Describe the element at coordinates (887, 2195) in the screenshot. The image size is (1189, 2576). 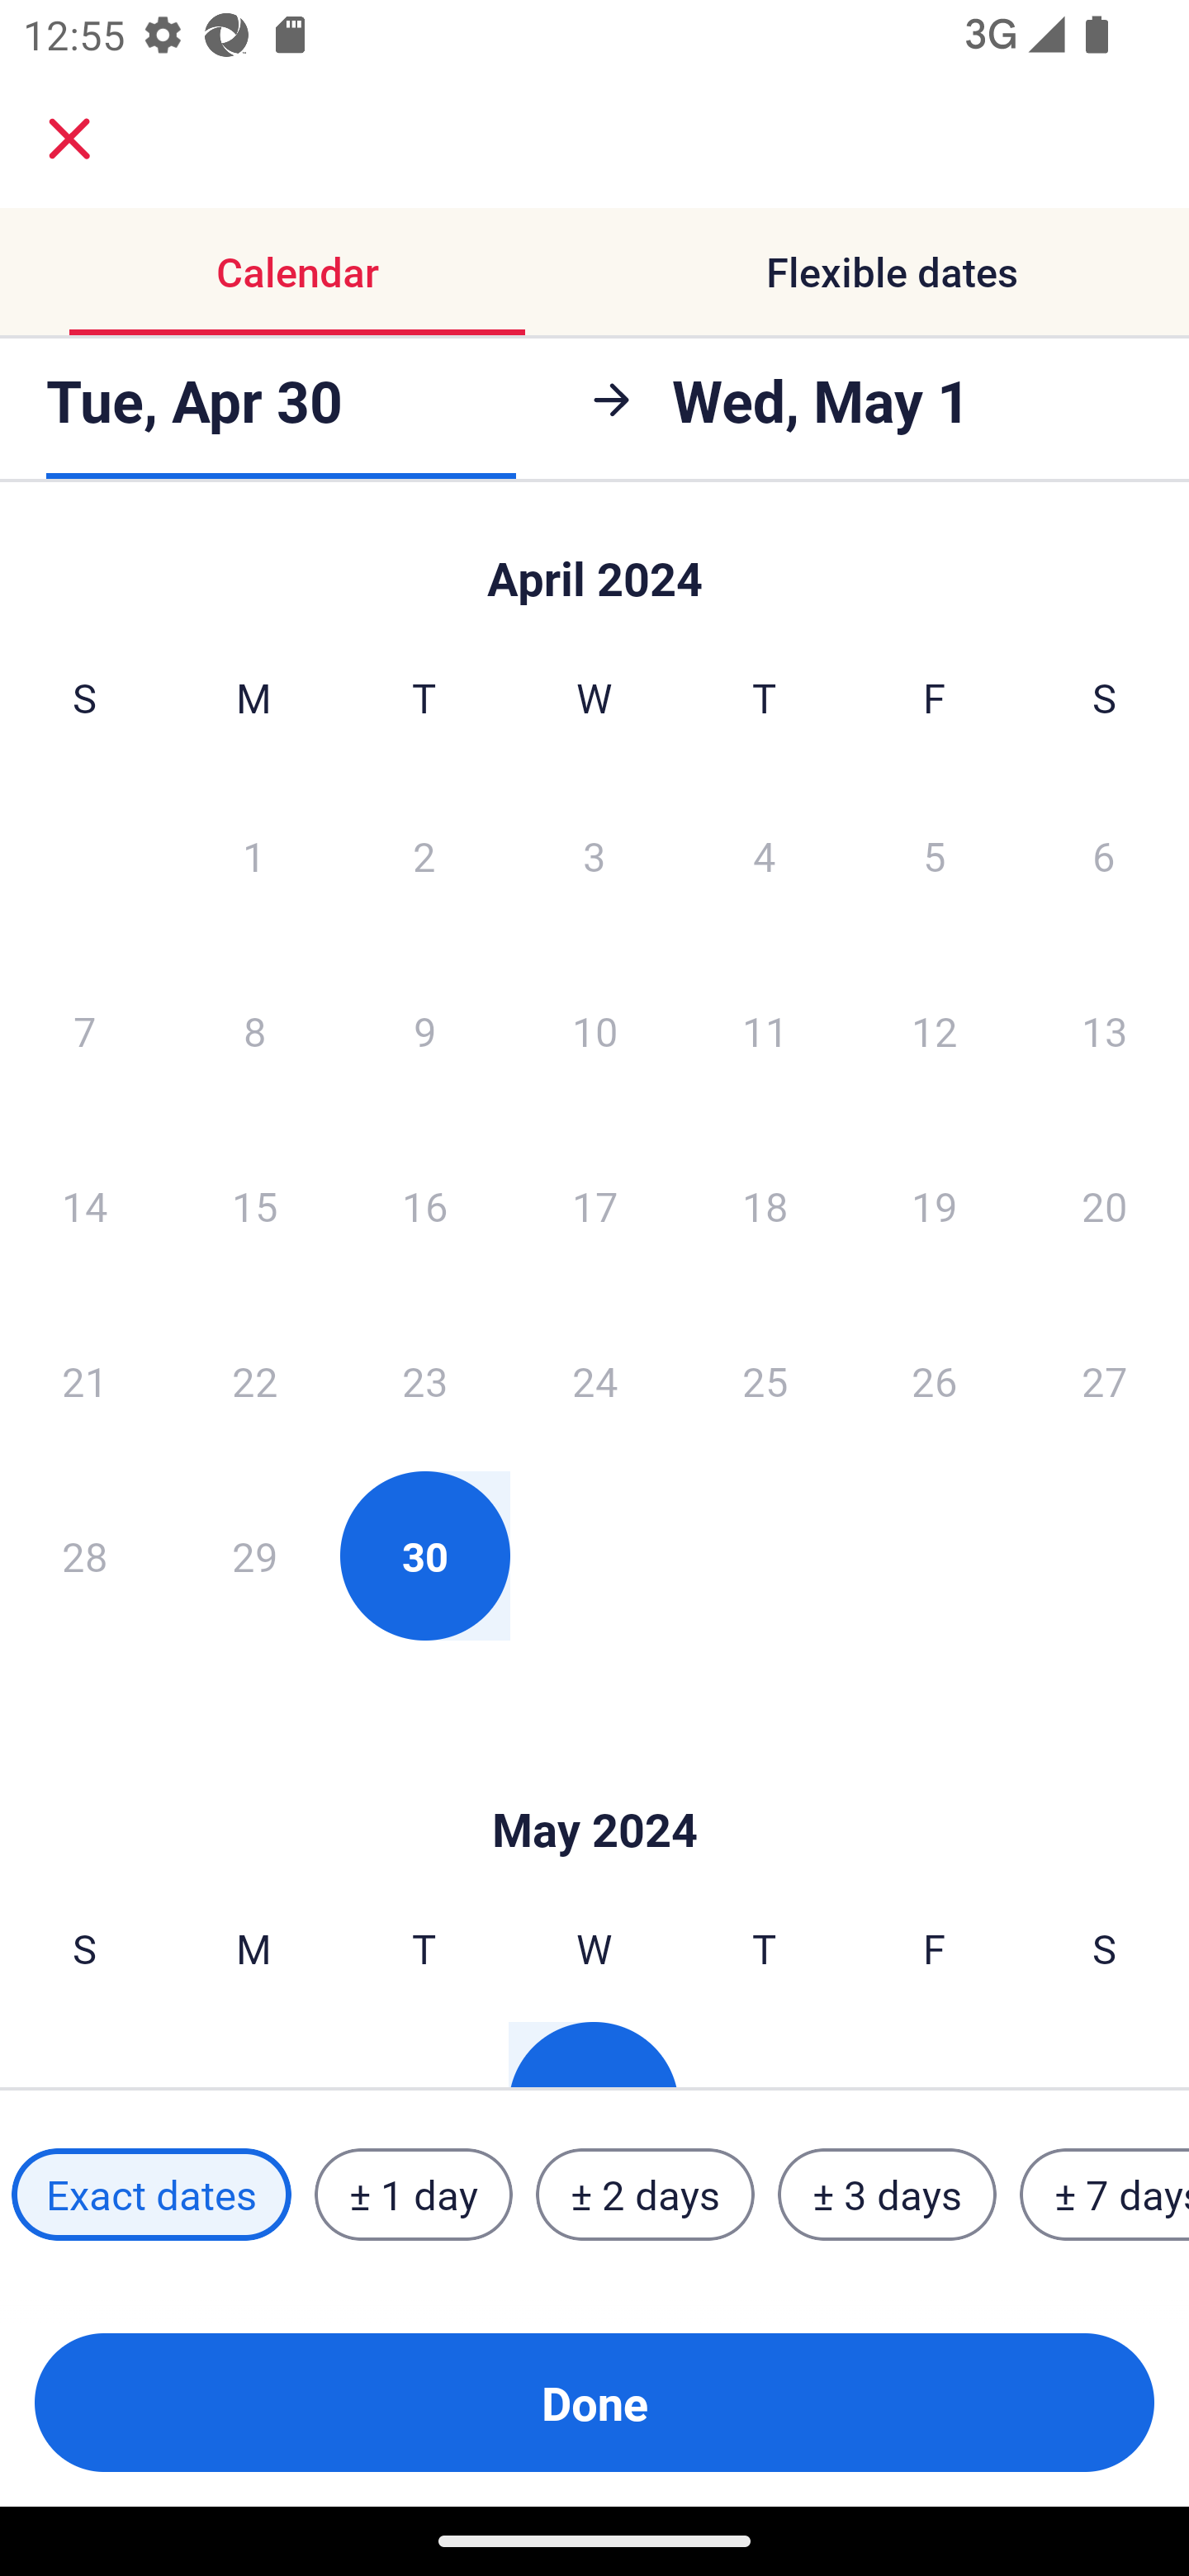
I see `± 3 days` at that location.